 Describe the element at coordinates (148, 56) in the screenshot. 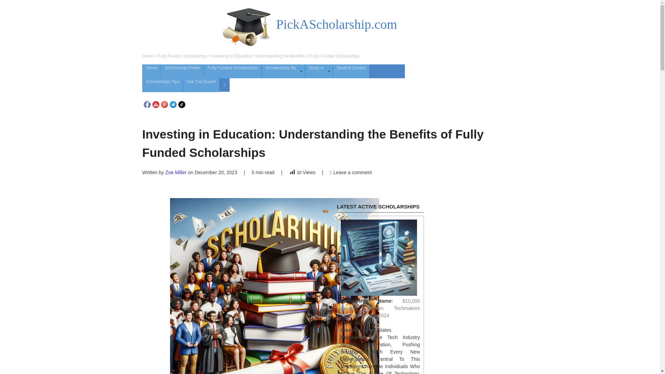

I see `Go to PickAScholarship.com.` at that location.